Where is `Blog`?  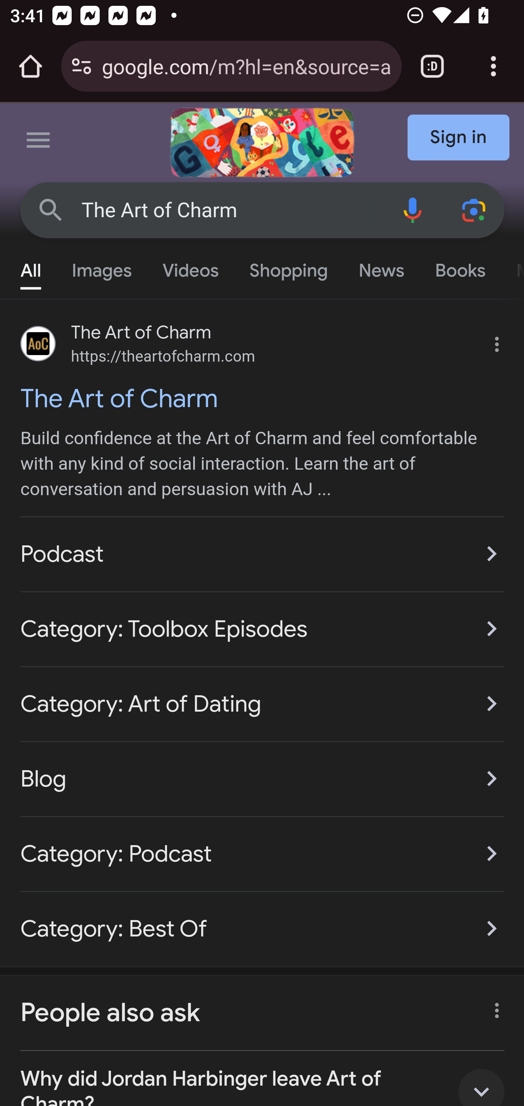
Blog is located at coordinates (263, 779).